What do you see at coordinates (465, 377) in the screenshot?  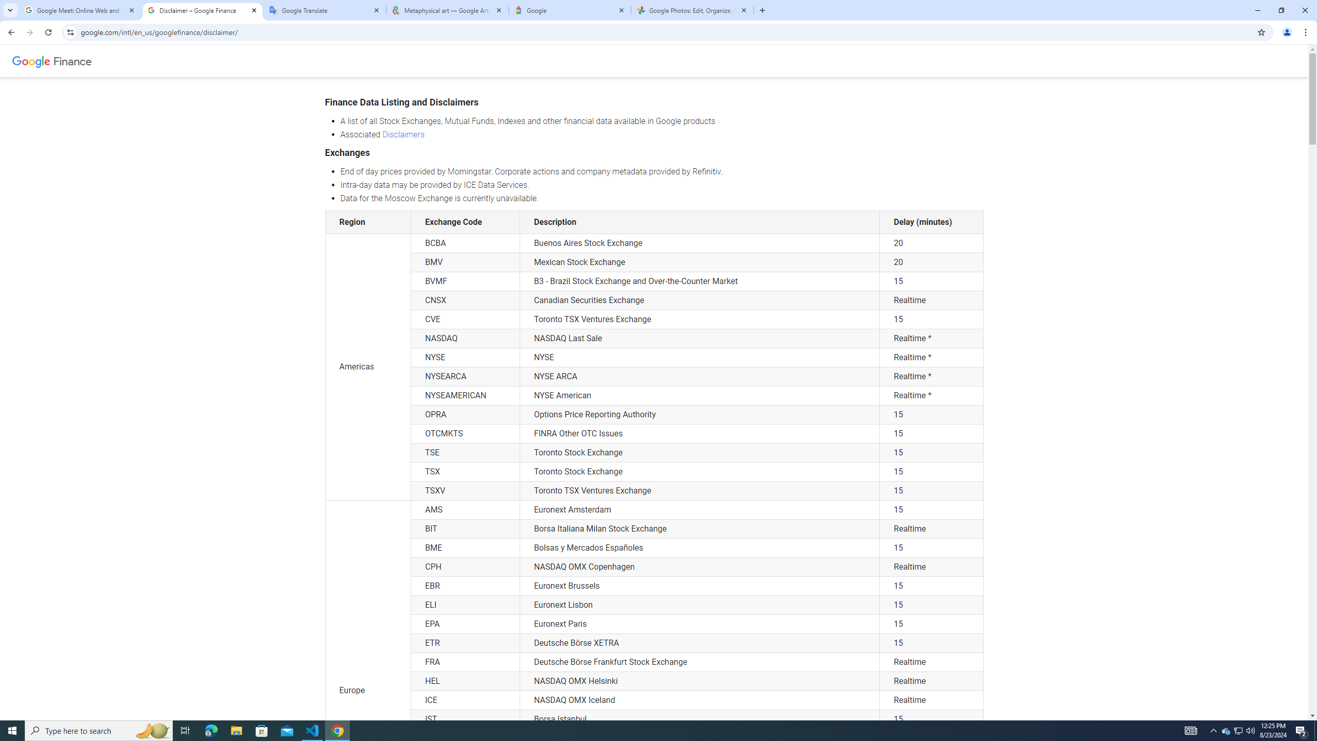 I see `NYSEARCA` at bounding box center [465, 377].